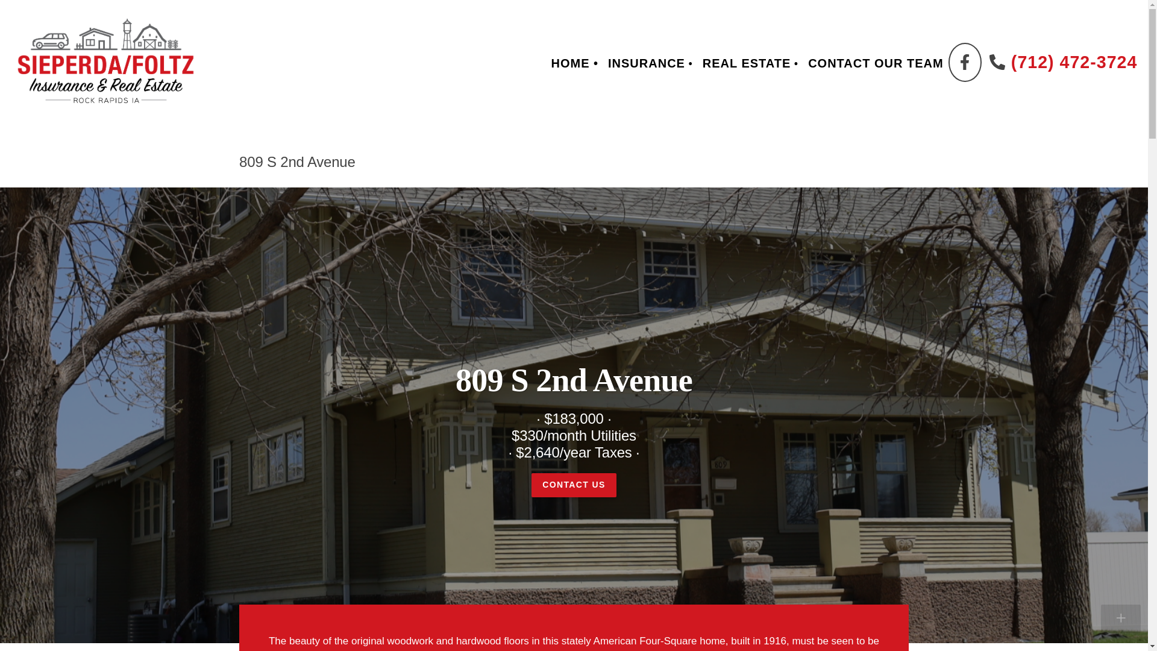  What do you see at coordinates (750, 63) in the screenshot?
I see `REAL ESTATE` at bounding box center [750, 63].